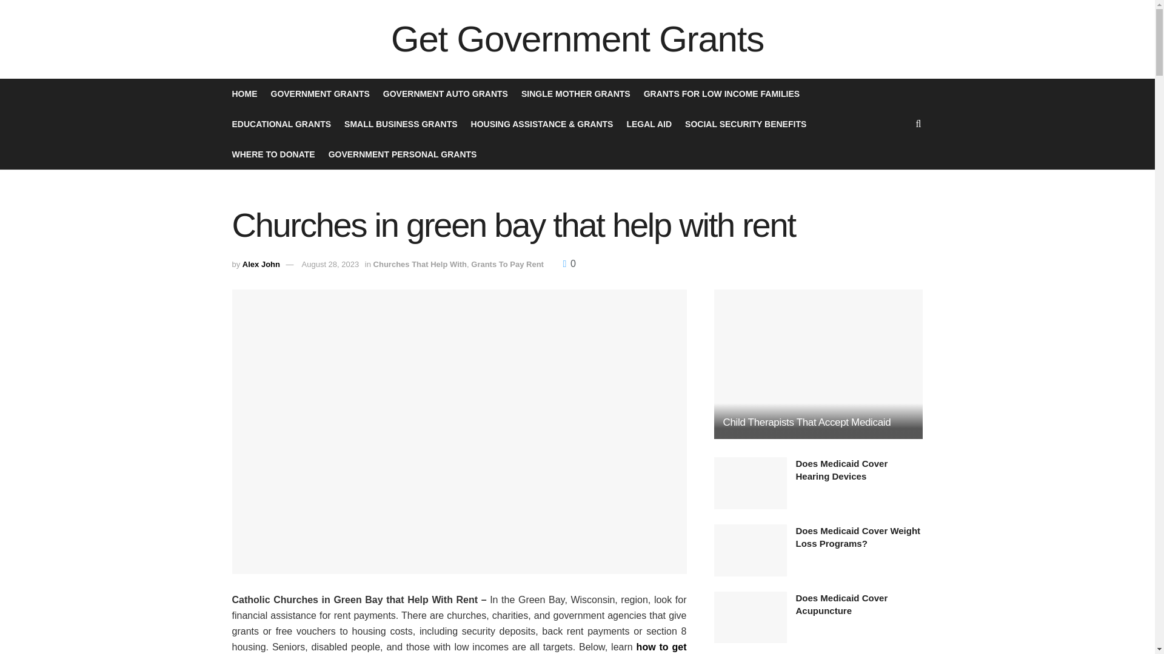 The height and width of the screenshot is (654, 1164). I want to click on Churches That Help With, so click(420, 264).